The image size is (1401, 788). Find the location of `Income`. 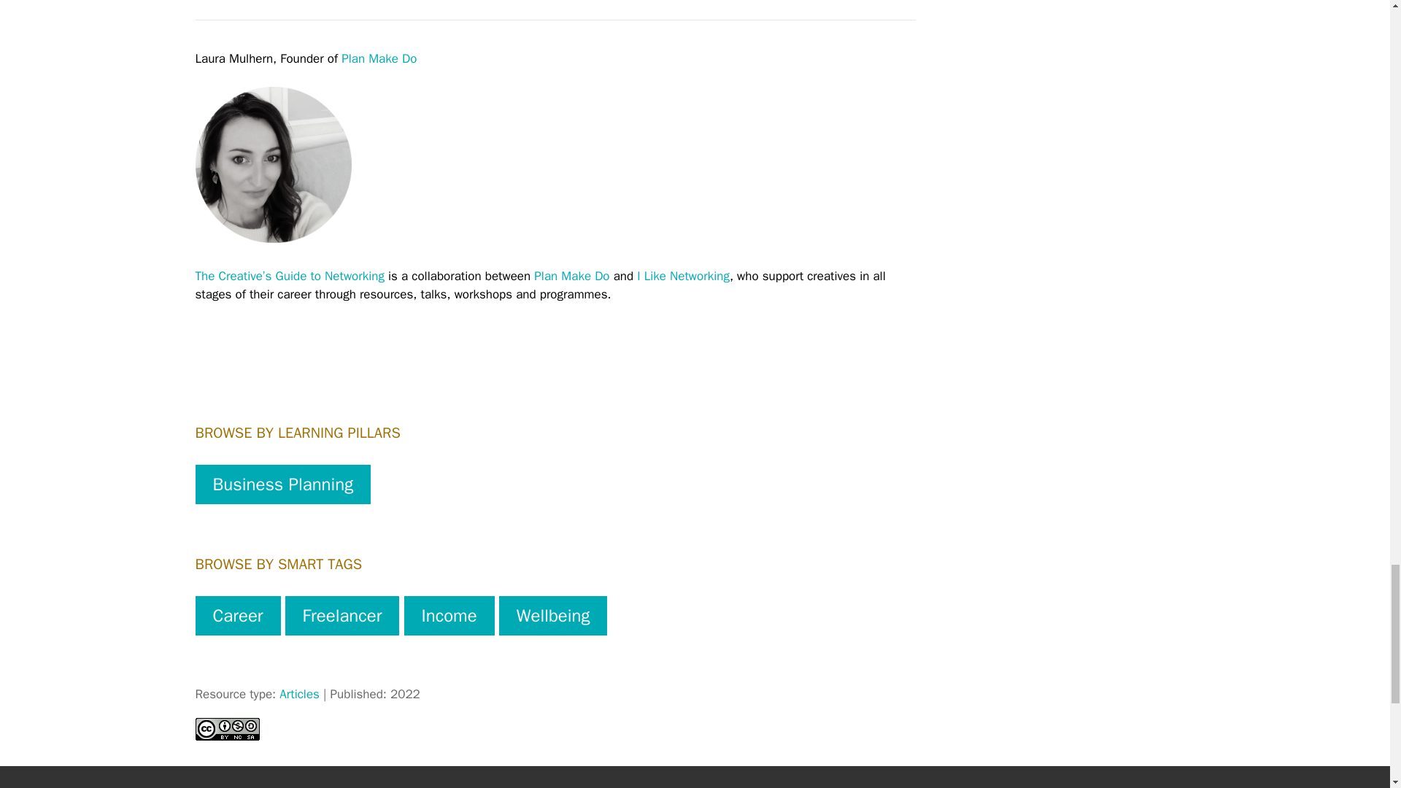

Income is located at coordinates (449, 615).